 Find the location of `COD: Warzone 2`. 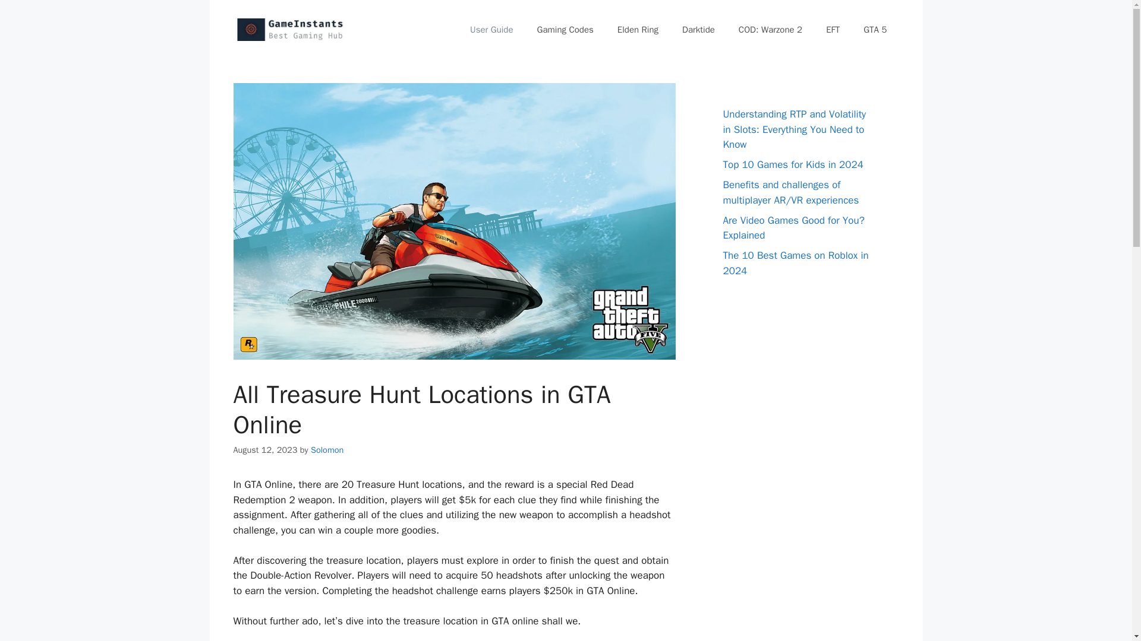

COD: Warzone 2 is located at coordinates (770, 30).